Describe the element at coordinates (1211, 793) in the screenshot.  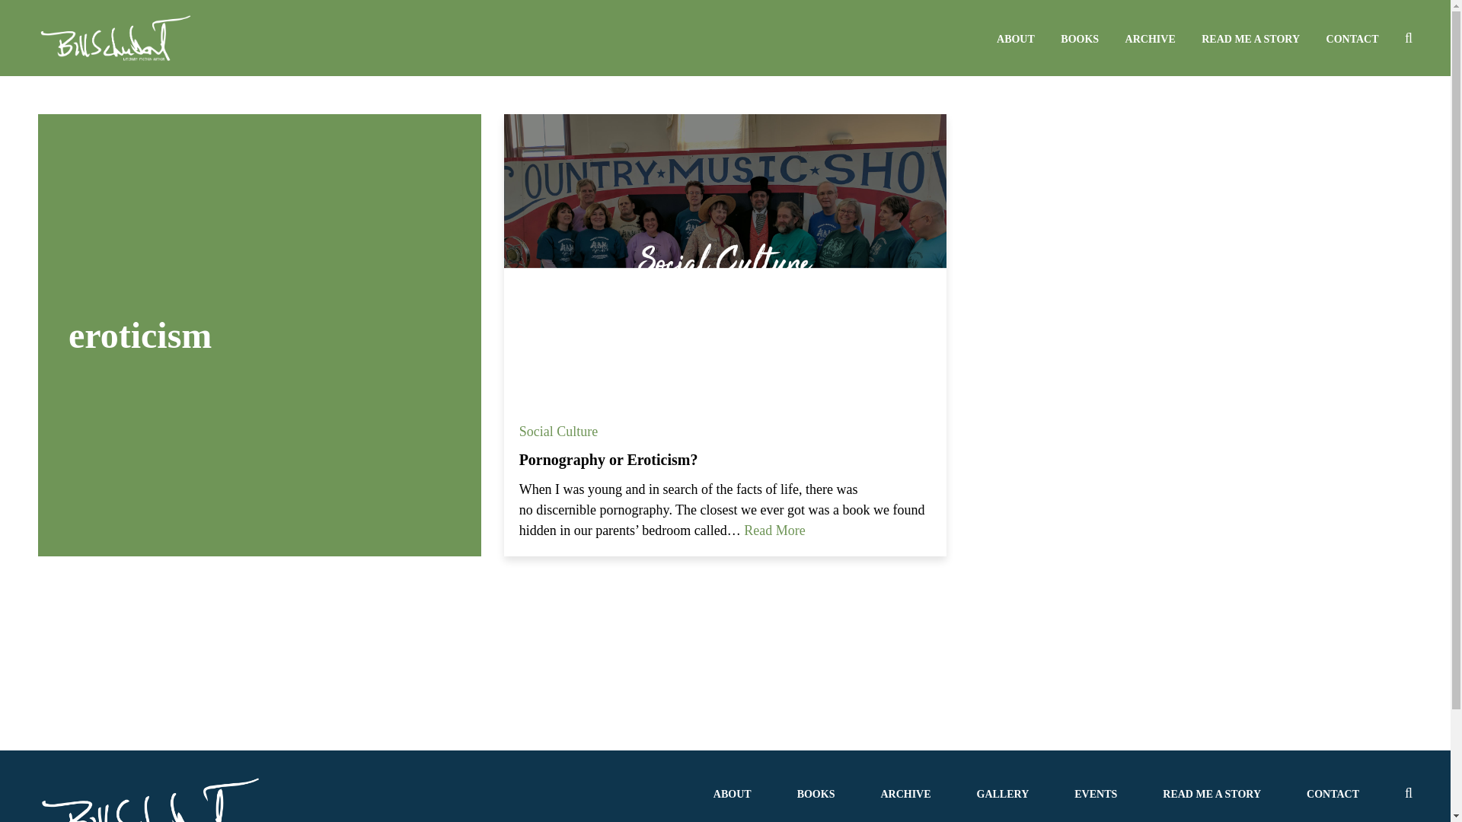
I see `READ ME A STORY` at that location.